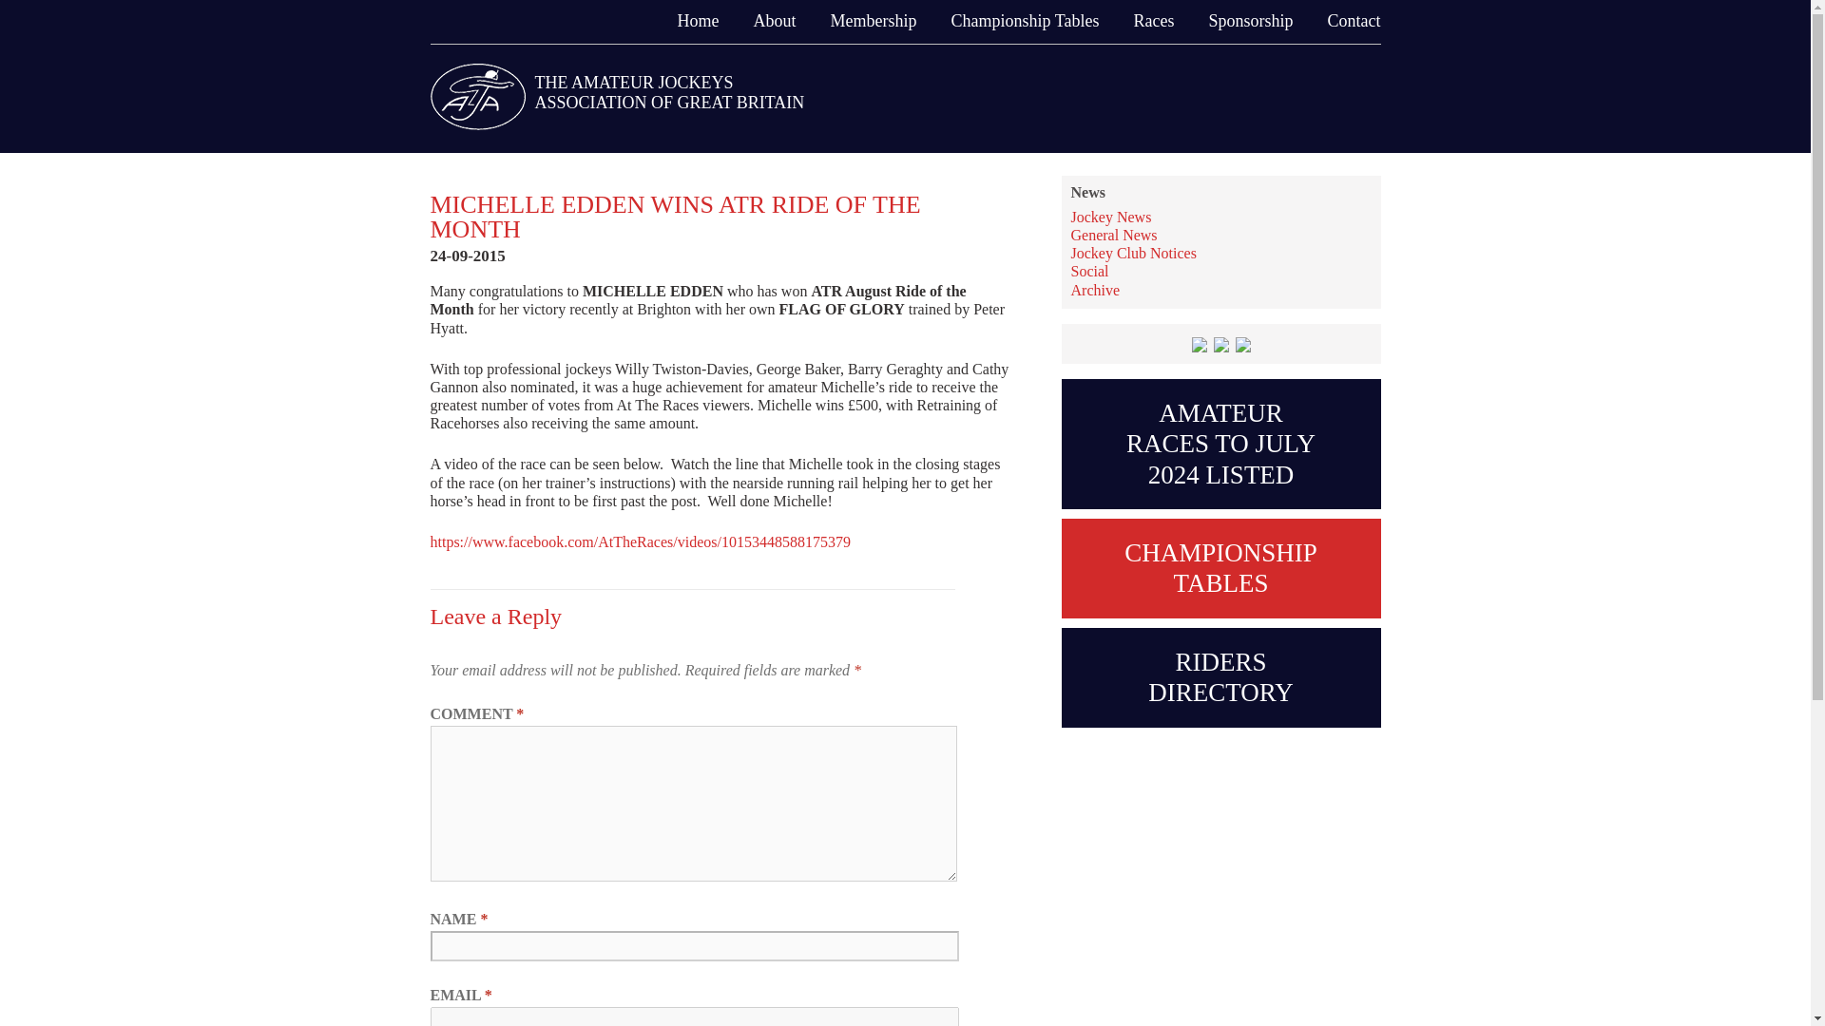 This screenshot has height=1026, width=1825. What do you see at coordinates (1348, 21) in the screenshot?
I see `Contact` at bounding box center [1348, 21].